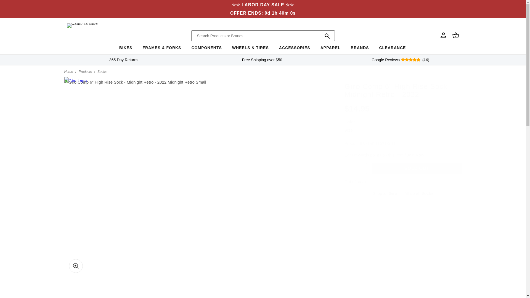 This screenshot has height=298, width=530. I want to click on Products, so click(85, 71).